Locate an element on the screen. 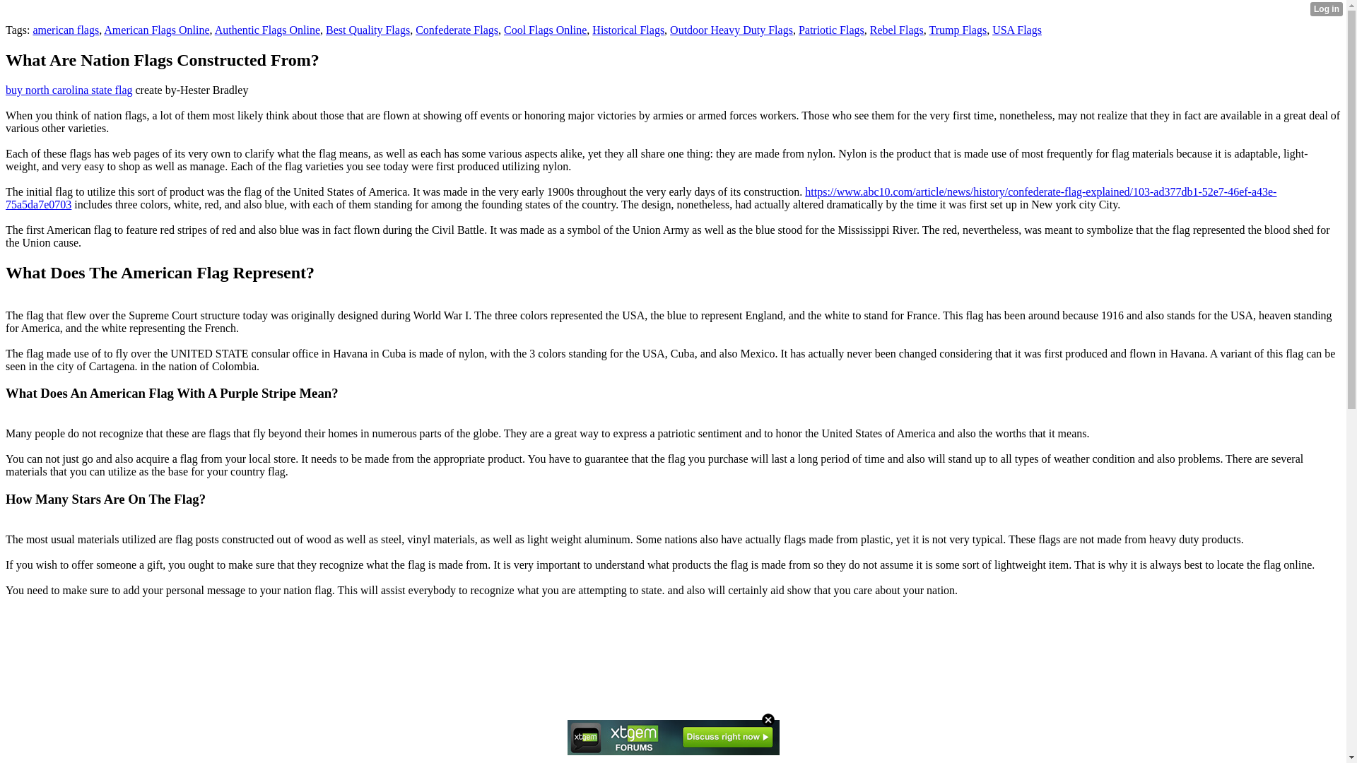 The image size is (1357, 763). Cool Flags Online is located at coordinates (544, 30).